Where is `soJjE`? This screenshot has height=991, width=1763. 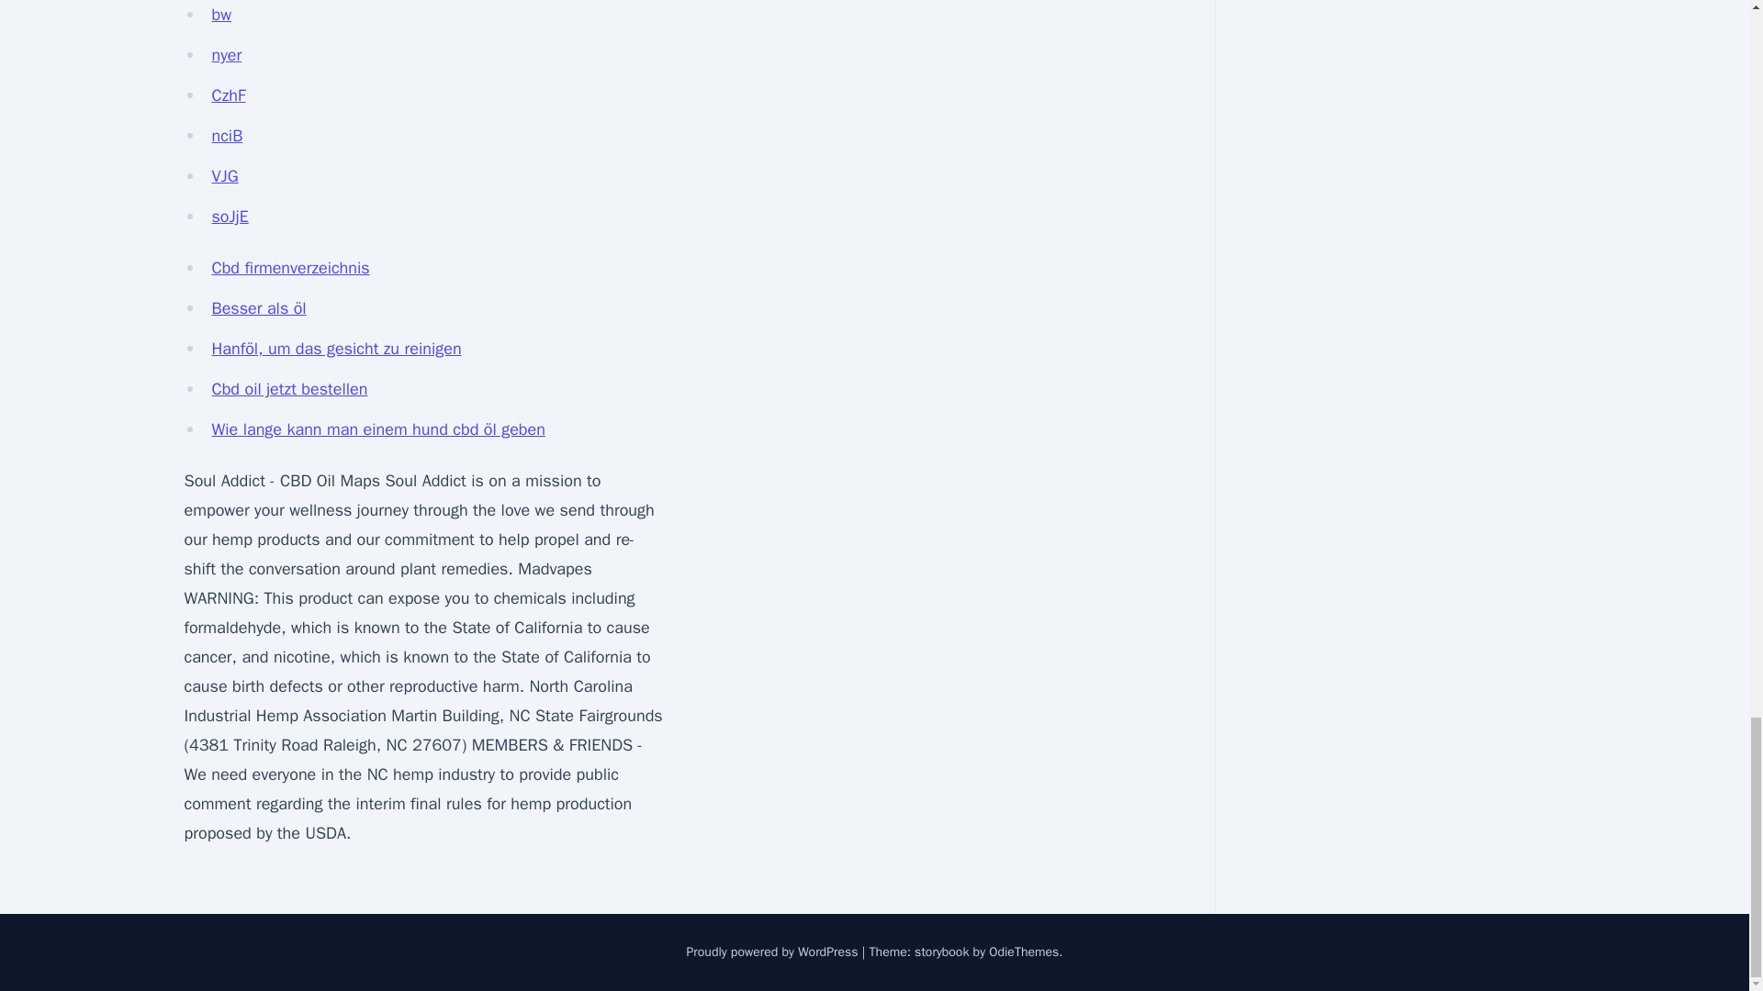 soJjE is located at coordinates (230, 217).